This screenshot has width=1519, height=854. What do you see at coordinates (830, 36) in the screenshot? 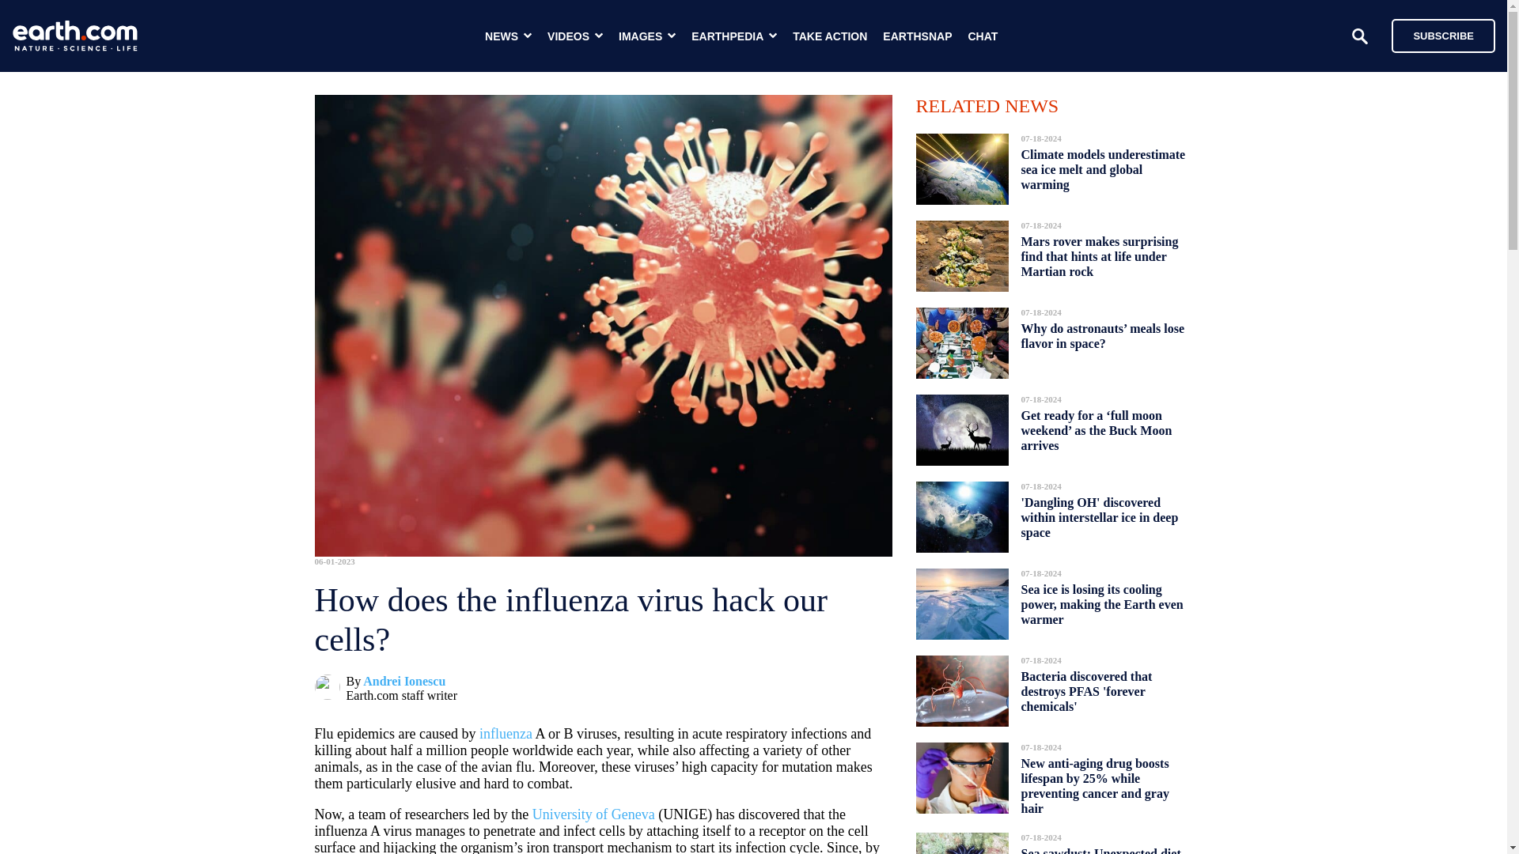
I see `TAKE ACTION` at bounding box center [830, 36].